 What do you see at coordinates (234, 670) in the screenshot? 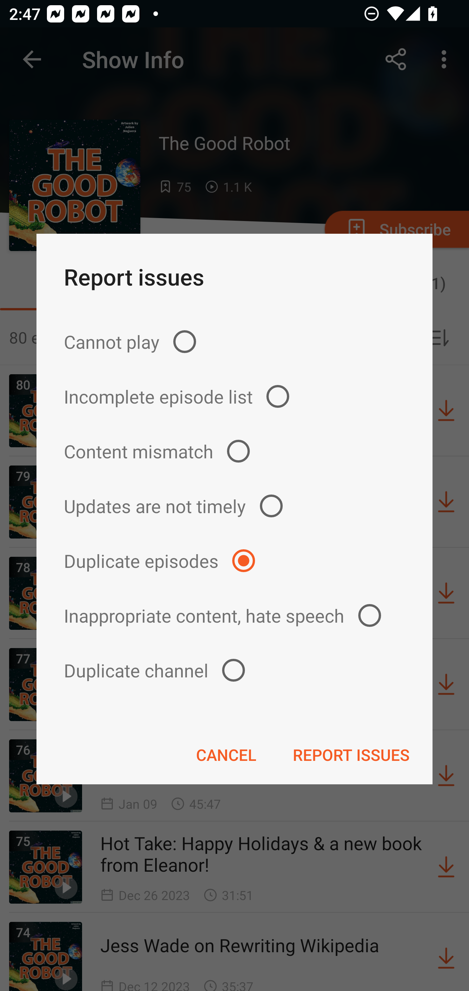
I see `Duplicate channel` at bounding box center [234, 670].